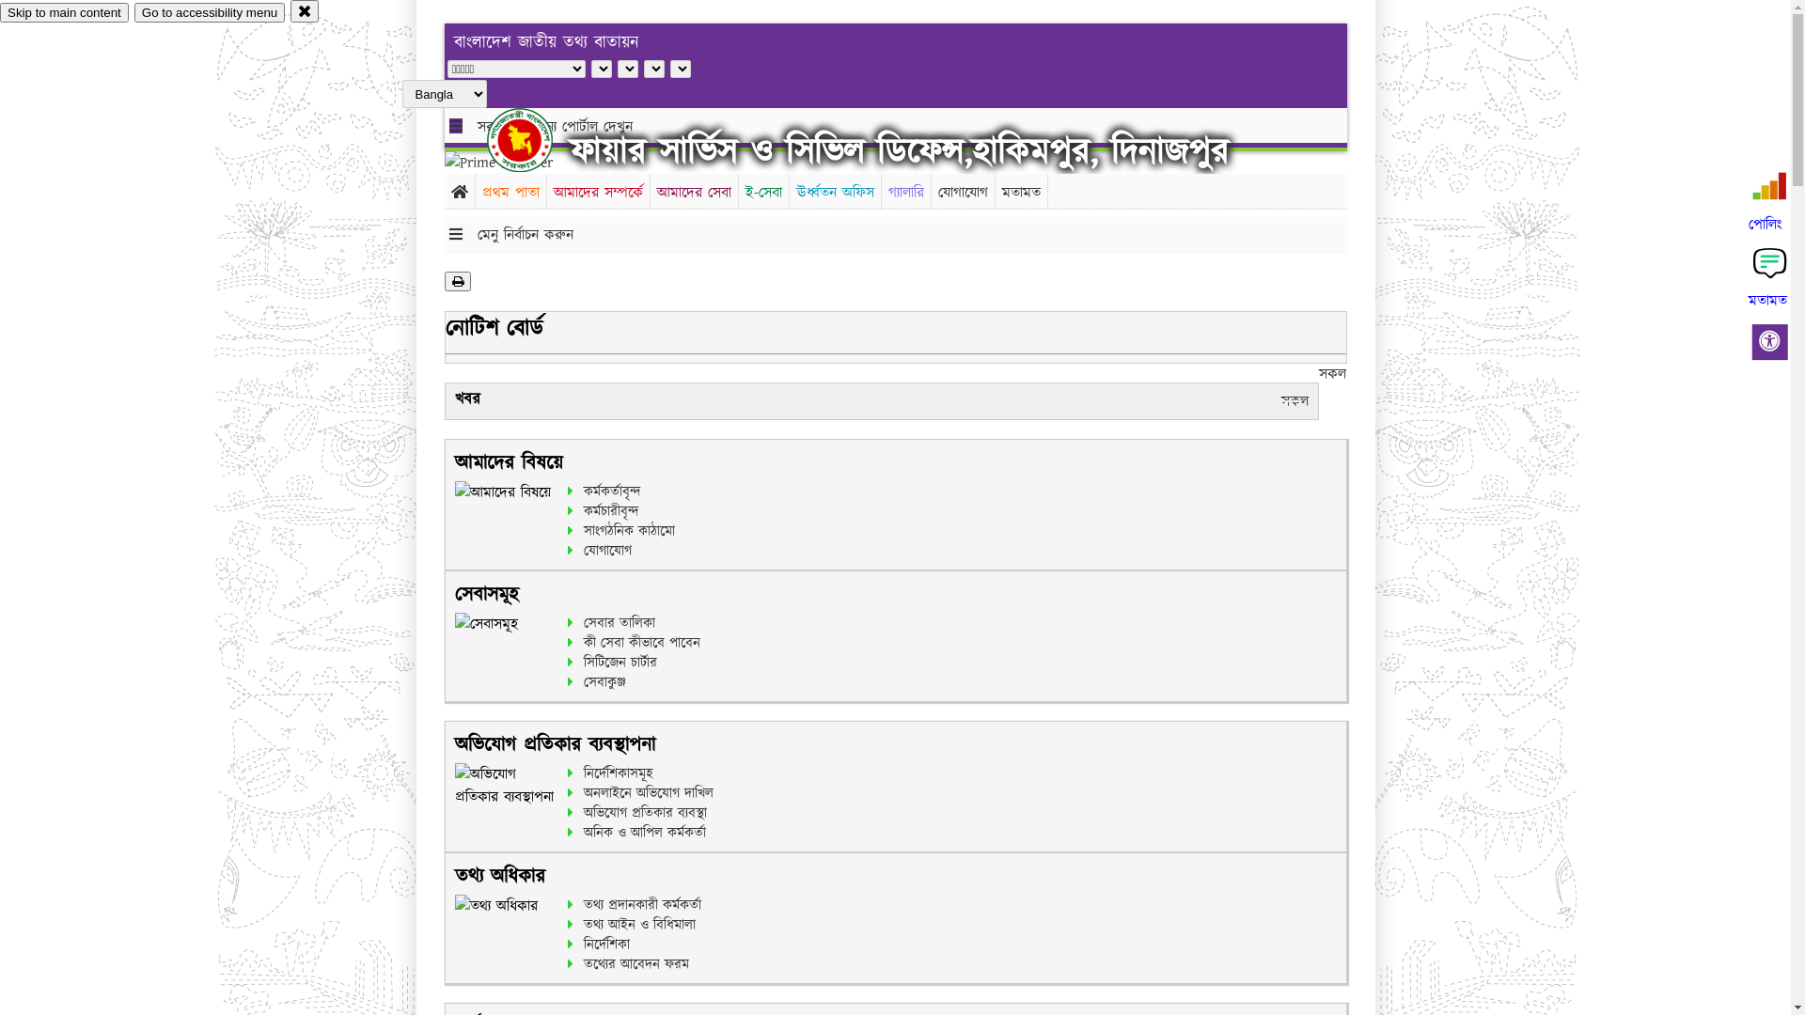 This screenshot has height=1015, width=1805. I want to click on Go to accessibility menu, so click(210, 13).